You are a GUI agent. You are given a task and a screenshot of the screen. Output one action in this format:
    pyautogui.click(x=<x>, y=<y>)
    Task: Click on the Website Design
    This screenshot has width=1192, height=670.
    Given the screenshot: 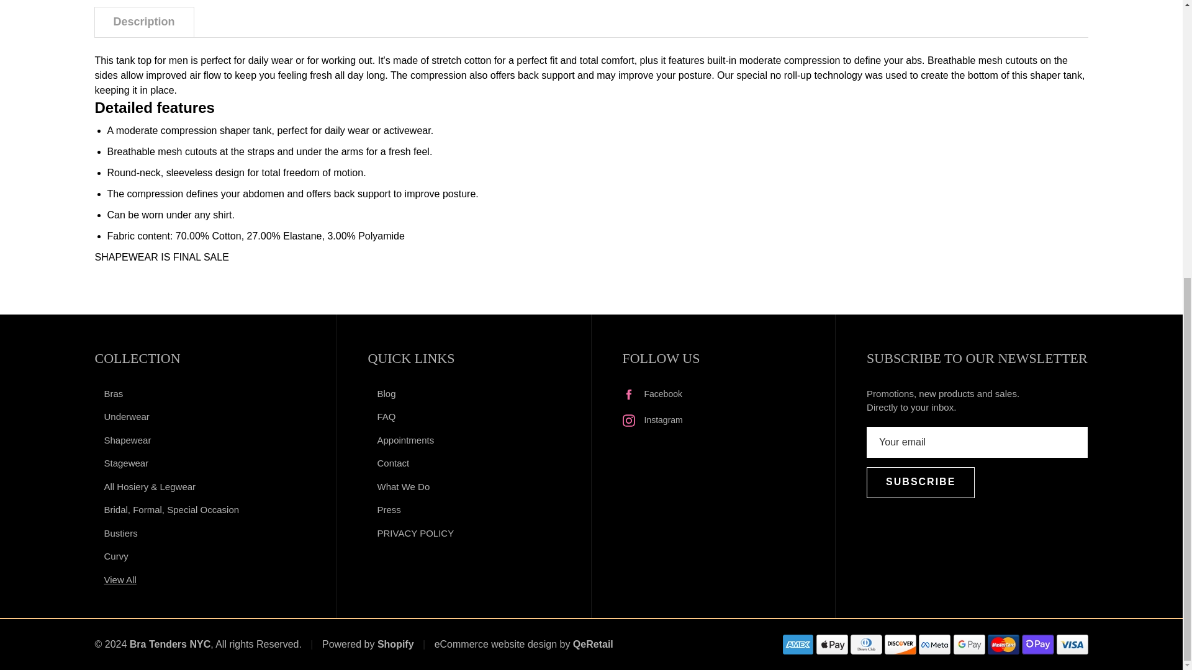 What is the action you would take?
    pyautogui.click(x=495, y=644)
    